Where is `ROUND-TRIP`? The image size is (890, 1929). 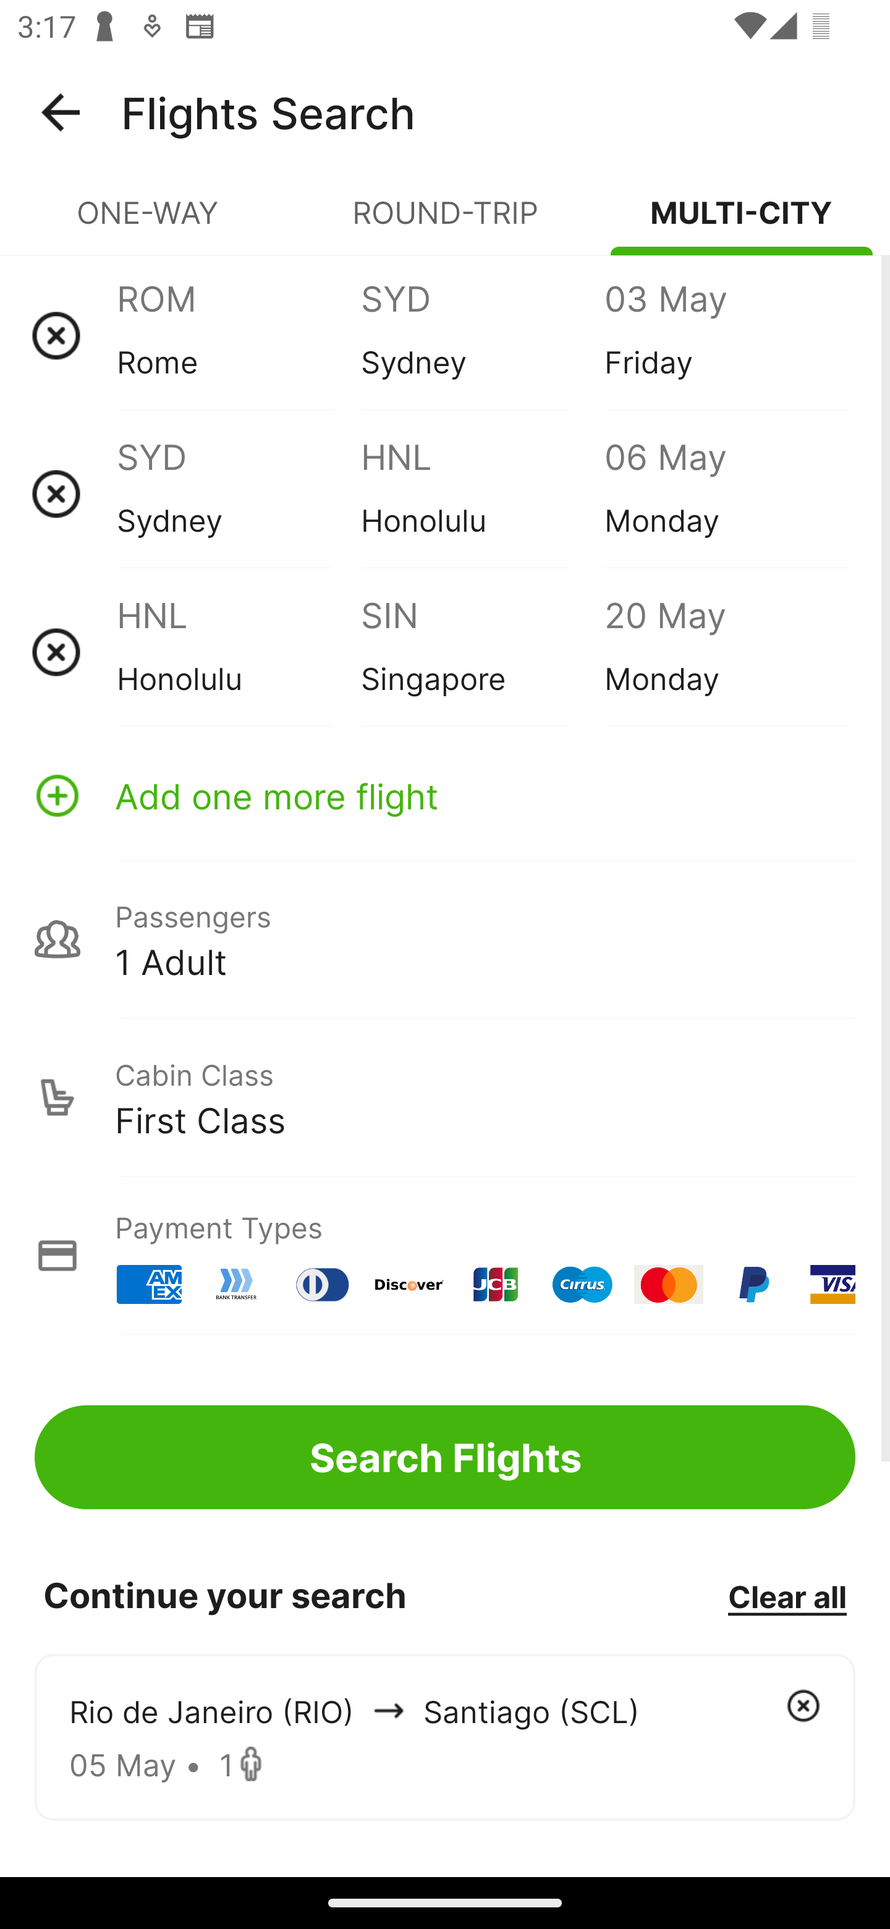
ROUND-TRIP is located at coordinates (445, 223).